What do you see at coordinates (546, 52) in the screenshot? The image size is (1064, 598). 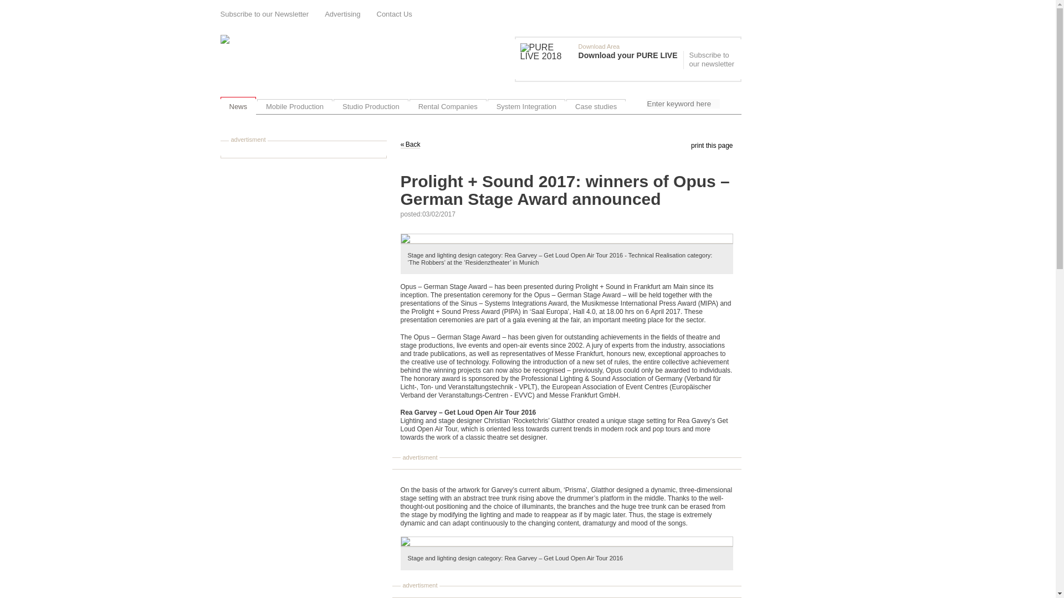 I see `PURE LIVE 2018` at bounding box center [546, 52].